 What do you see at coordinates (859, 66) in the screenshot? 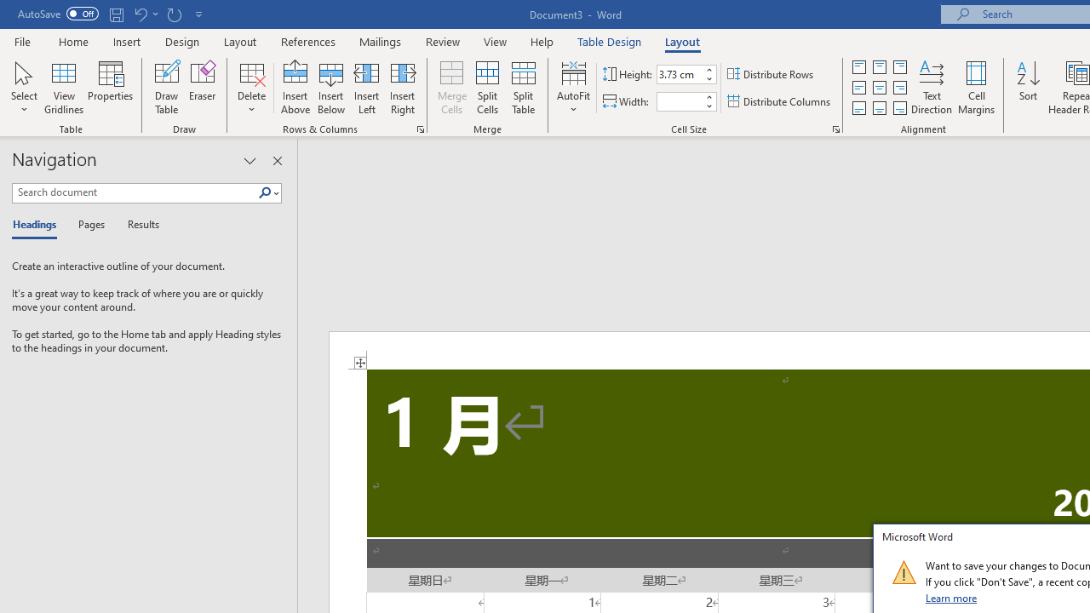
I see `Align Top Justified` at bounding box center [859, 66].